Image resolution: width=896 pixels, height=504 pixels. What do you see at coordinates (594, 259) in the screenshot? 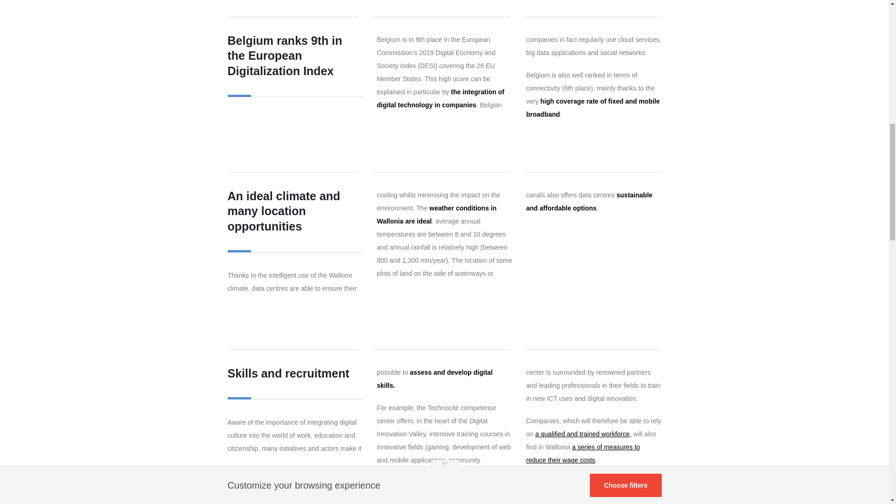
I see `YouTube video player` at bounding box center [594, 259].